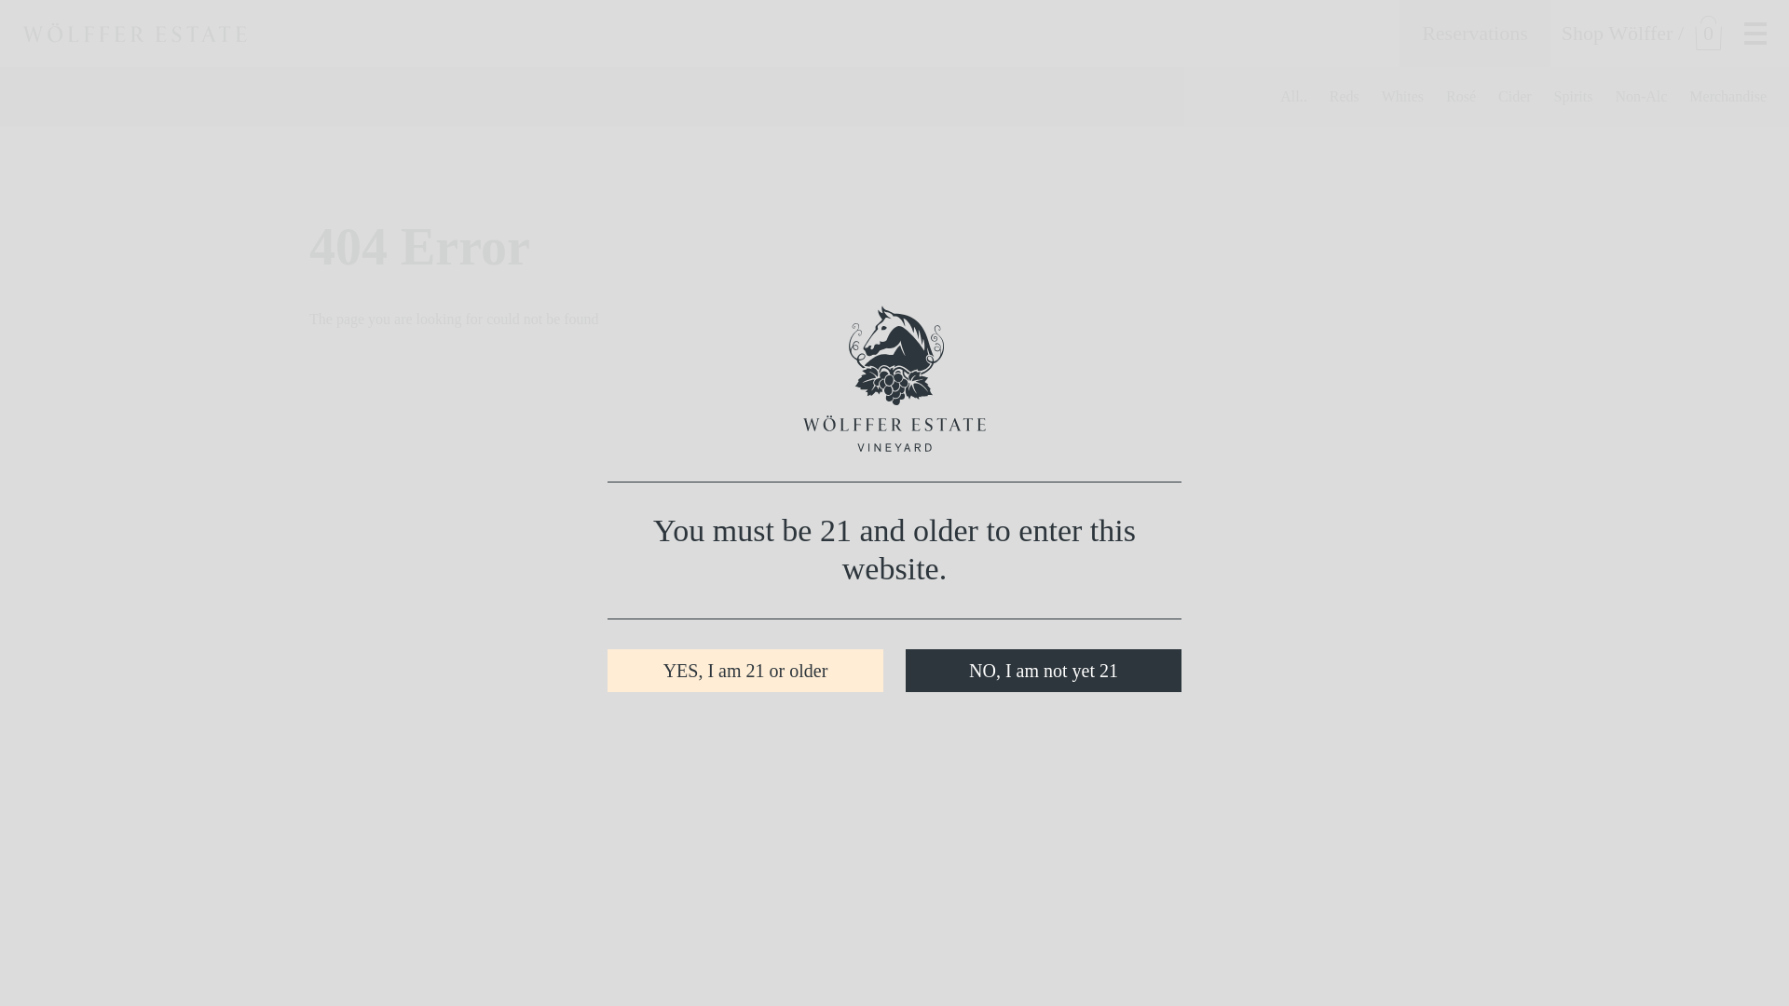  What do you see at coordinates (1755, 33) in the screenshot?
I see `menu` at bounding box center [1755, 33].